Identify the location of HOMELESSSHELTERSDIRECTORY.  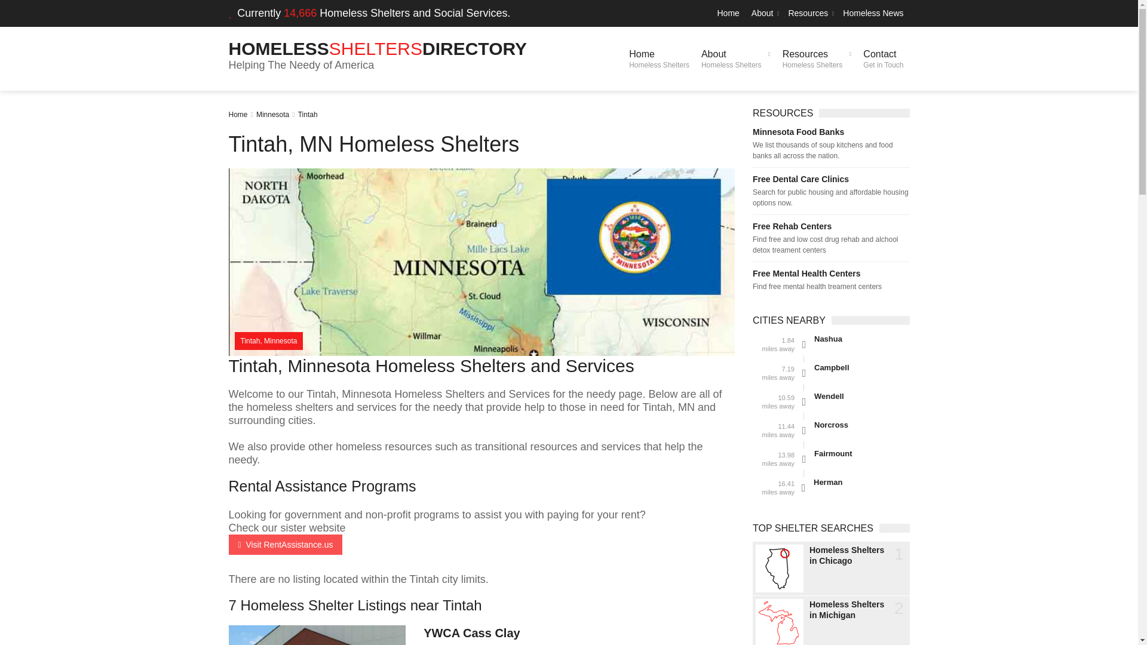
(735, 59).